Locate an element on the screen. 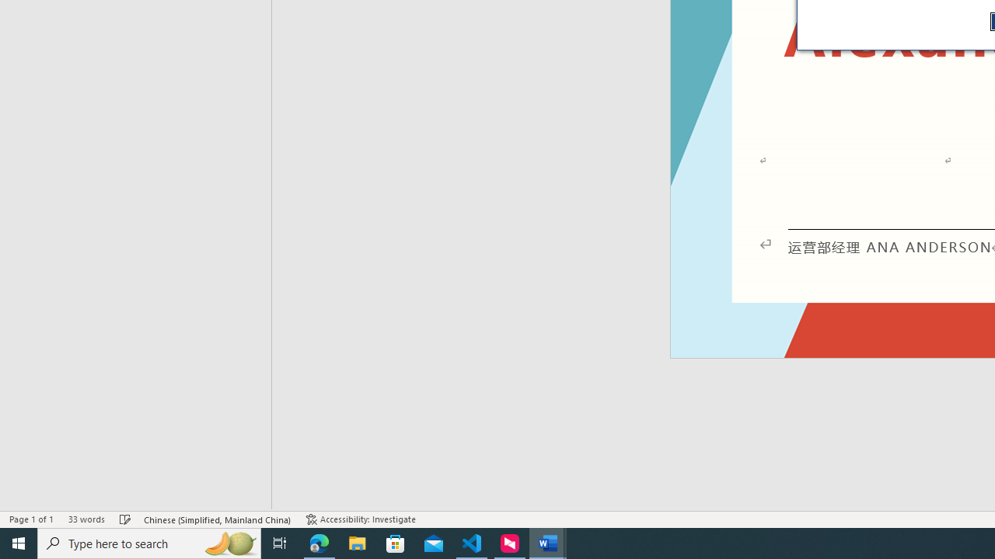 The width and height of the screenshot is (995, 559). Search highlights icon opens search home window is located at coordinates (230, 543).